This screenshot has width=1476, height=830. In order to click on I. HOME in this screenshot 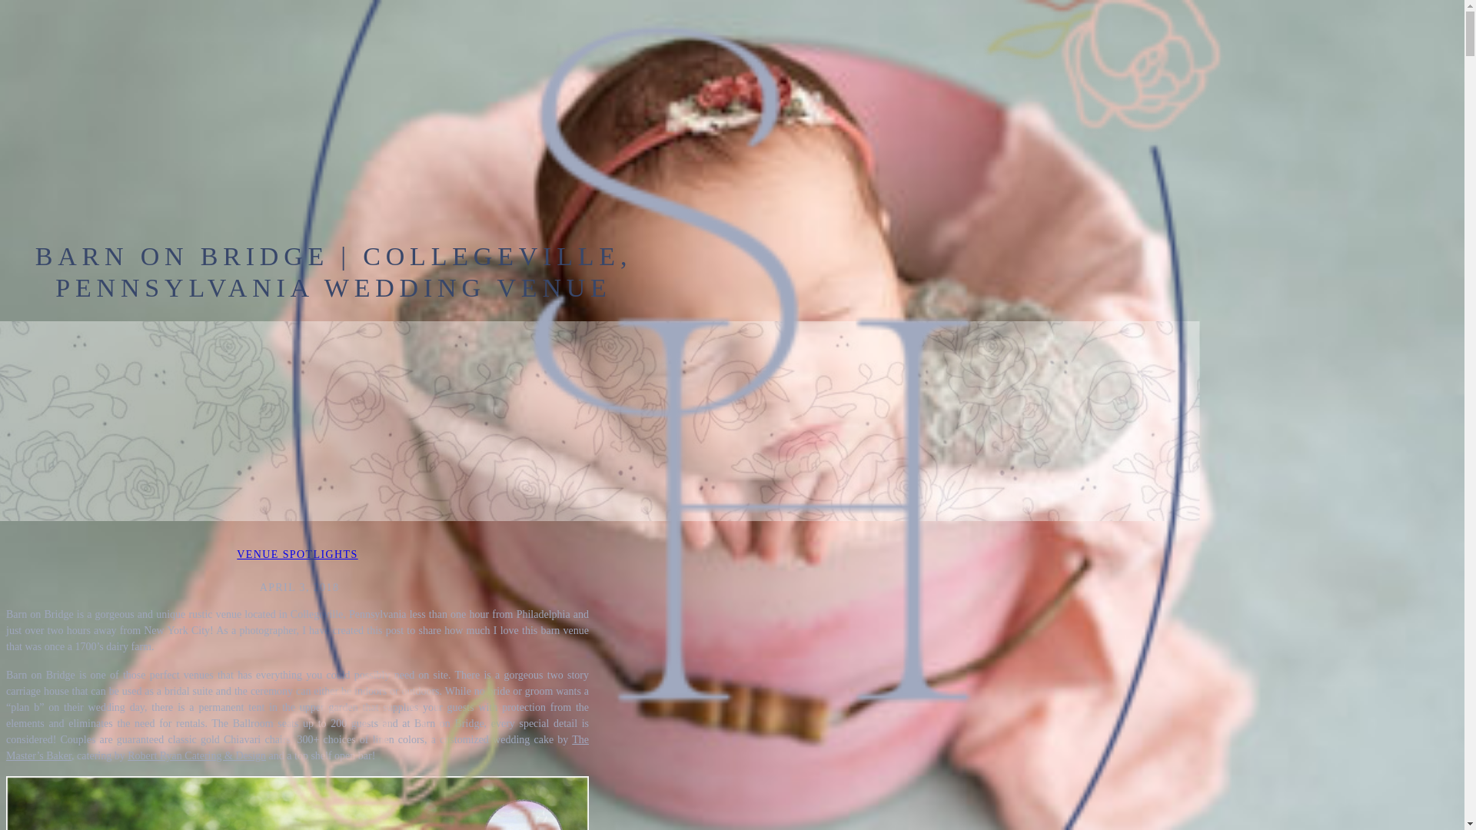, I will do `click(467, 22)`.